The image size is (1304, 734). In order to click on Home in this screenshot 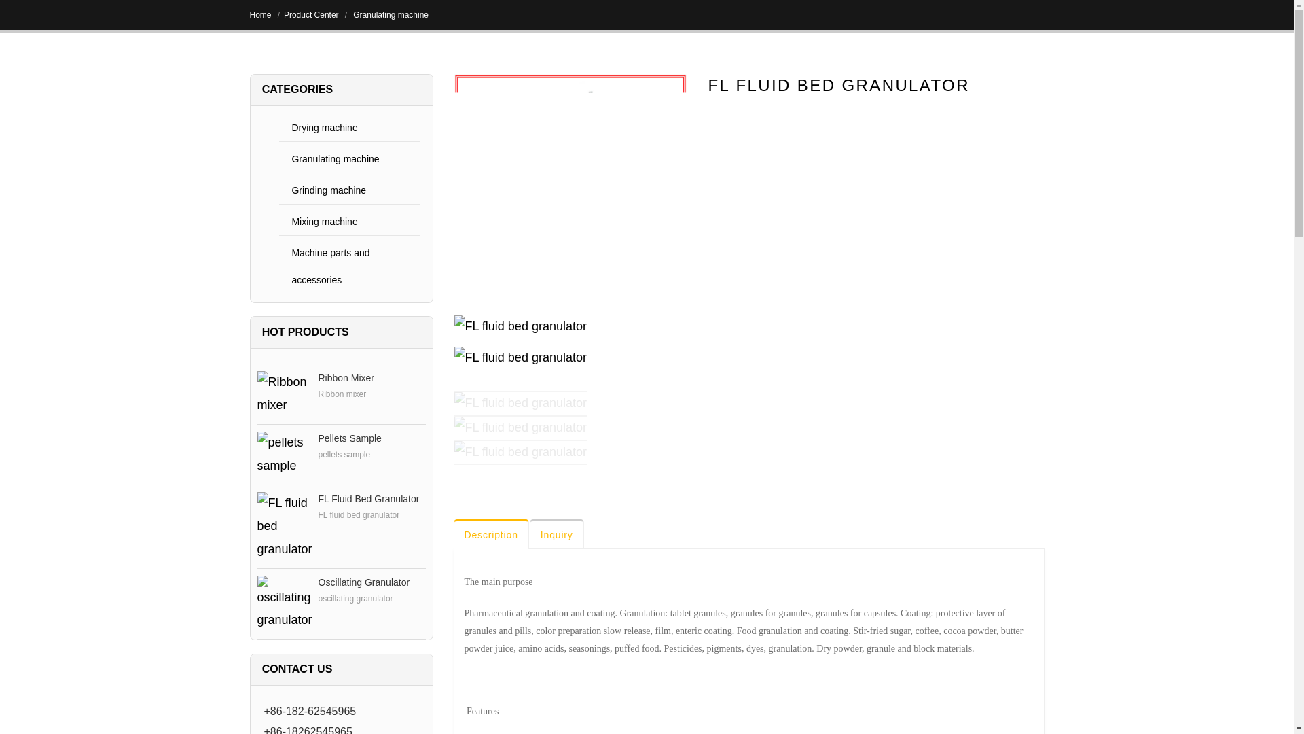, I will do `click(261, 15)`.